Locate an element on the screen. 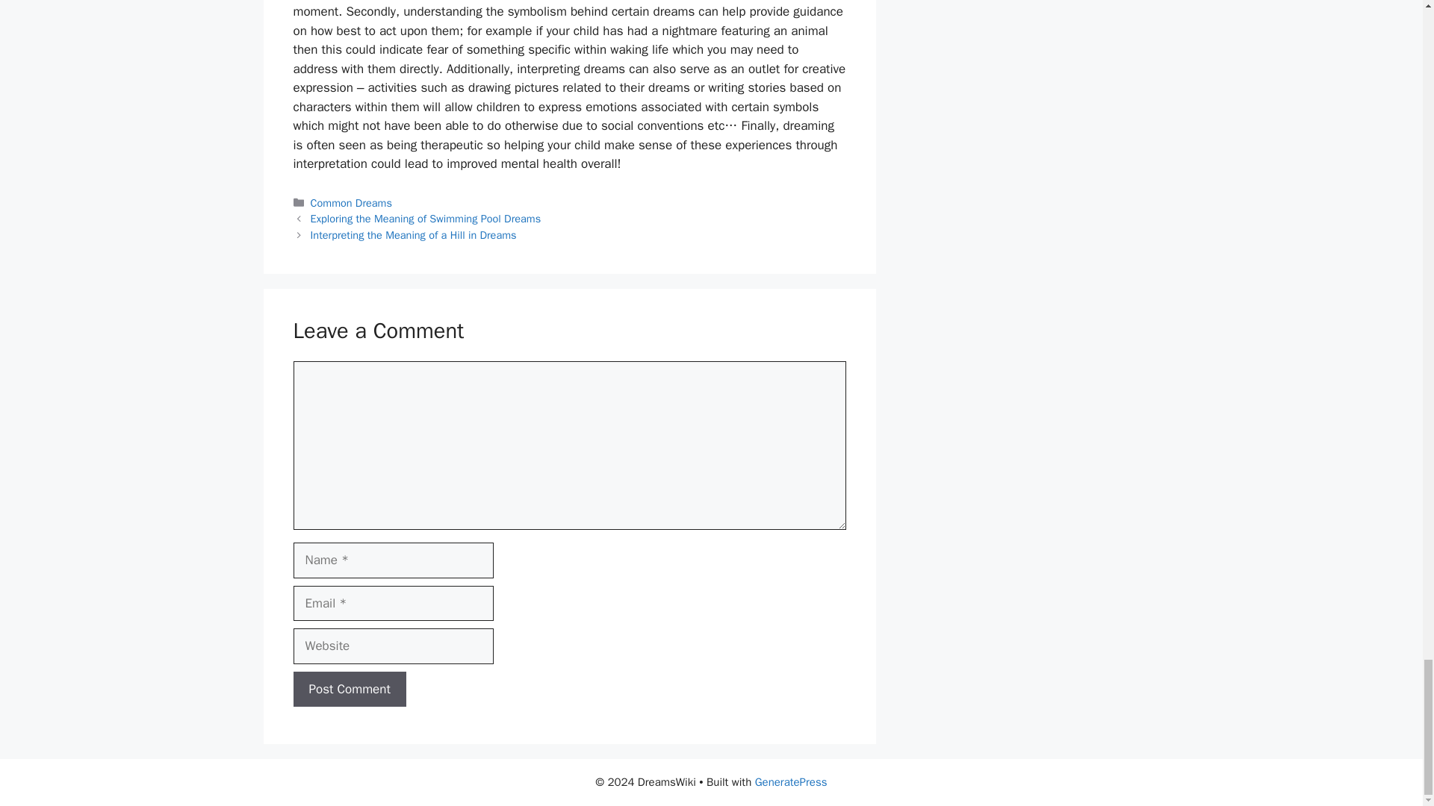 The height and width of the screenshot is (806, 1434). Common Dreams is located at coordinates (351, 203).